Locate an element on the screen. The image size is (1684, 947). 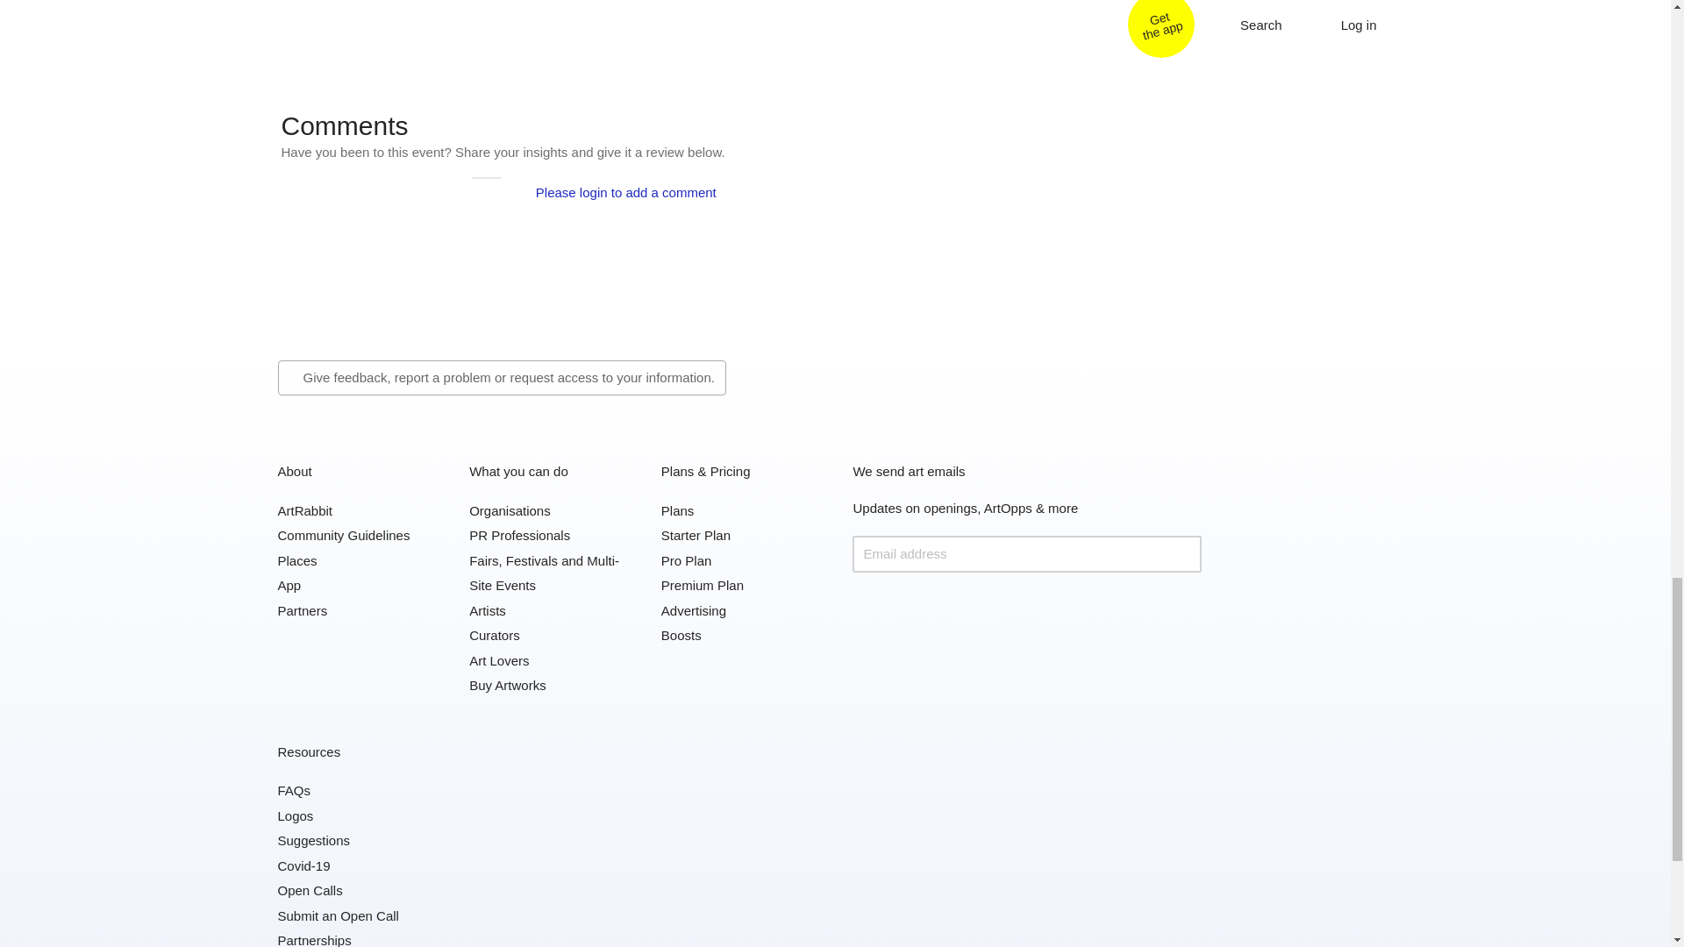
submit is located at coordinates (1182, 554).